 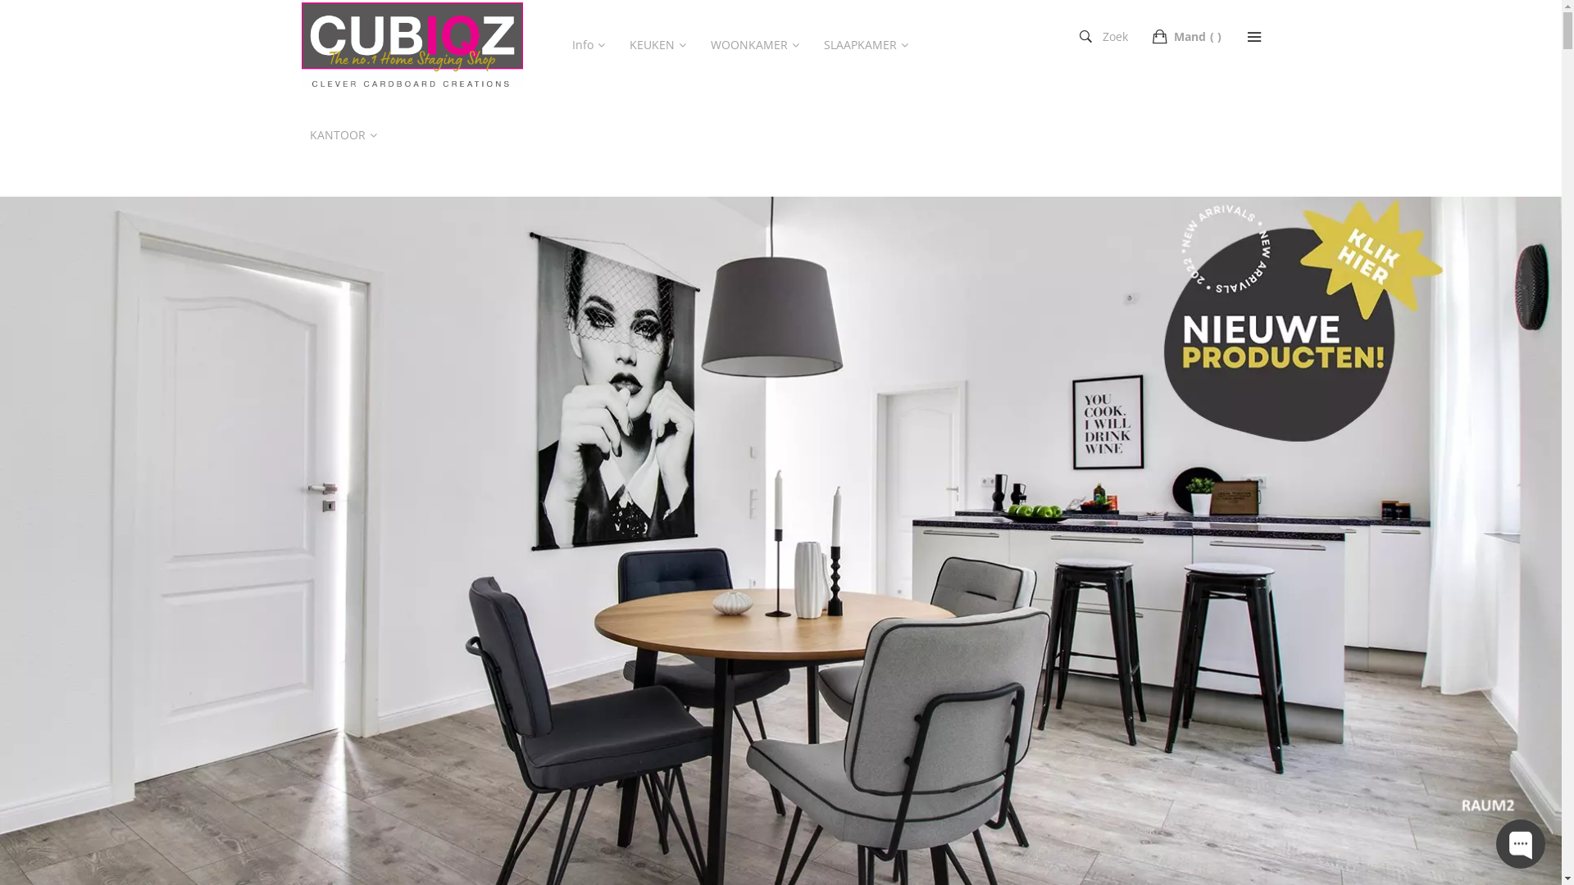 What do you see at coordinates (869, 45) in the screenshot?
I see `SLAAPKAMER` at bounding box center [869, 45].